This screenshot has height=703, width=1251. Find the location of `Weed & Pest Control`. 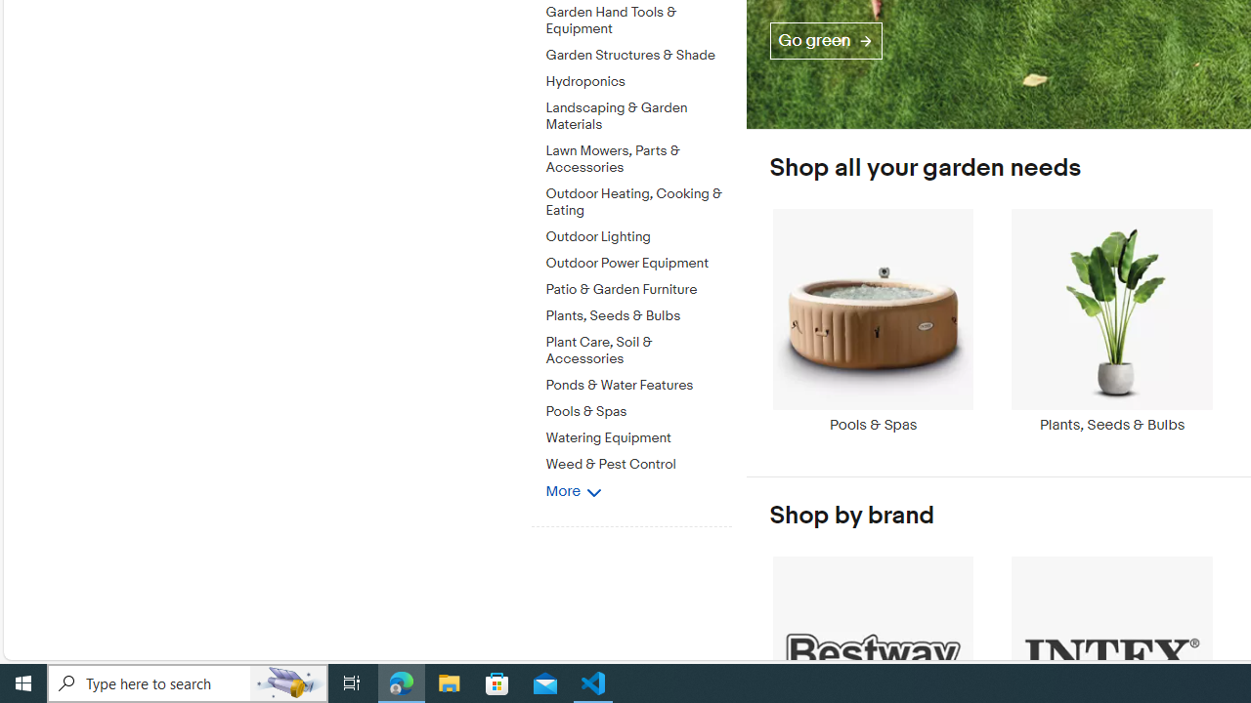

Weed & Pest Control is located at coordinates (638, 461).